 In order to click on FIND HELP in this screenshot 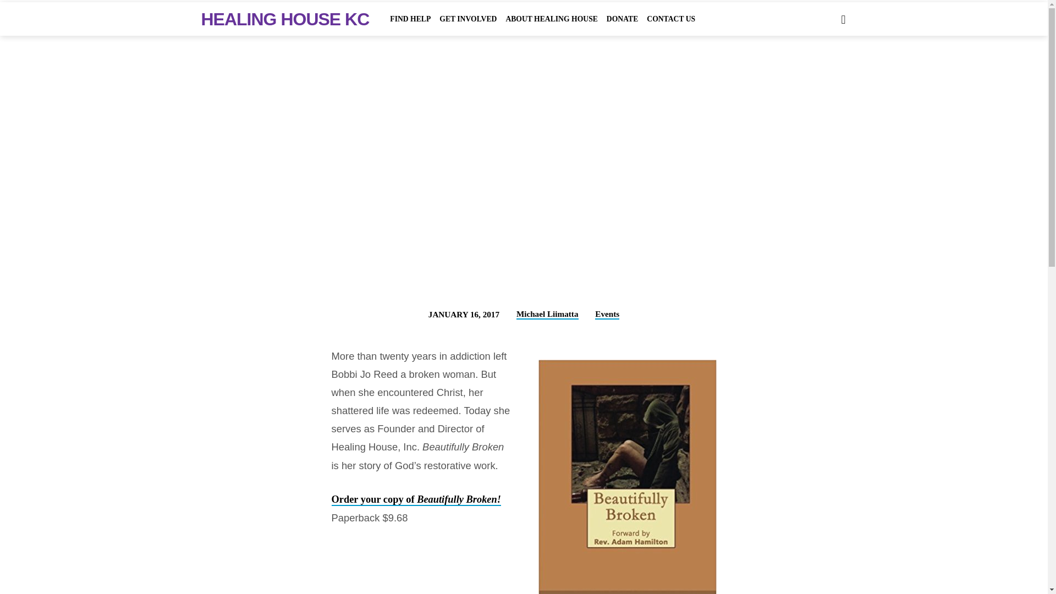, I will do `click(410, 26)`.